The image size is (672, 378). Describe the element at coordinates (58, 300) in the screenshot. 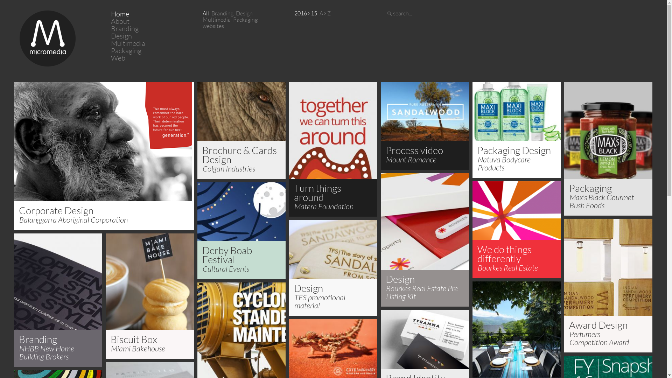

I see `Branding
NHBB New Home Building Brokers` at that location.